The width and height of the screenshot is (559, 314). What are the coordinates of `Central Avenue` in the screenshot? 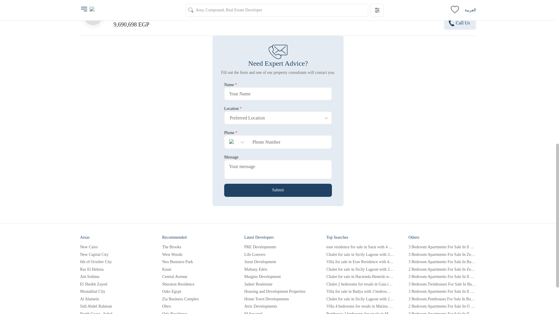 It's located at (196, 277).